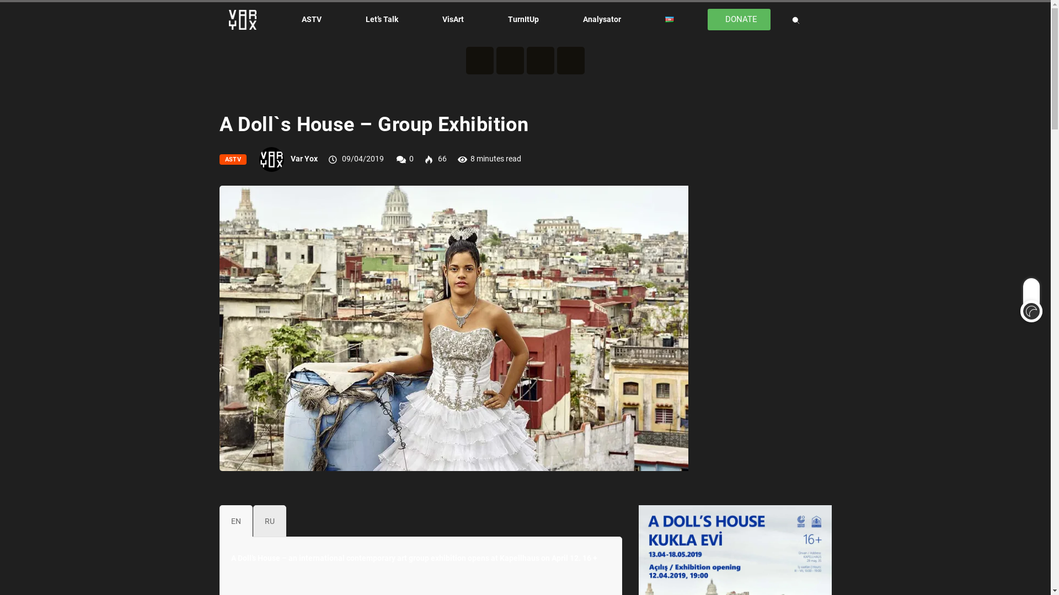  What do you see at coordinates (269, 521) in the screenshot?
I see `RU` at bounding box center [269, 521].